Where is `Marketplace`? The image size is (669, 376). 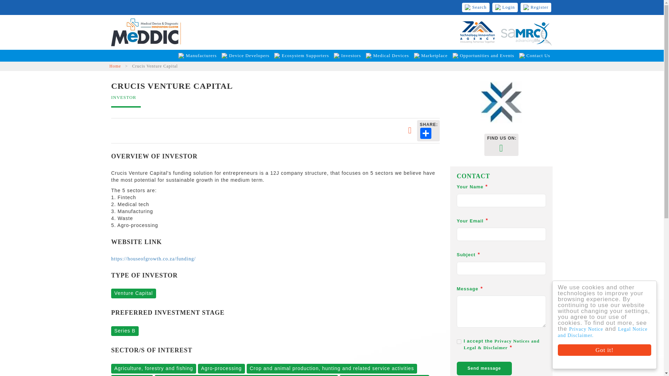 Marketplace is located at coordinates (431, 56).